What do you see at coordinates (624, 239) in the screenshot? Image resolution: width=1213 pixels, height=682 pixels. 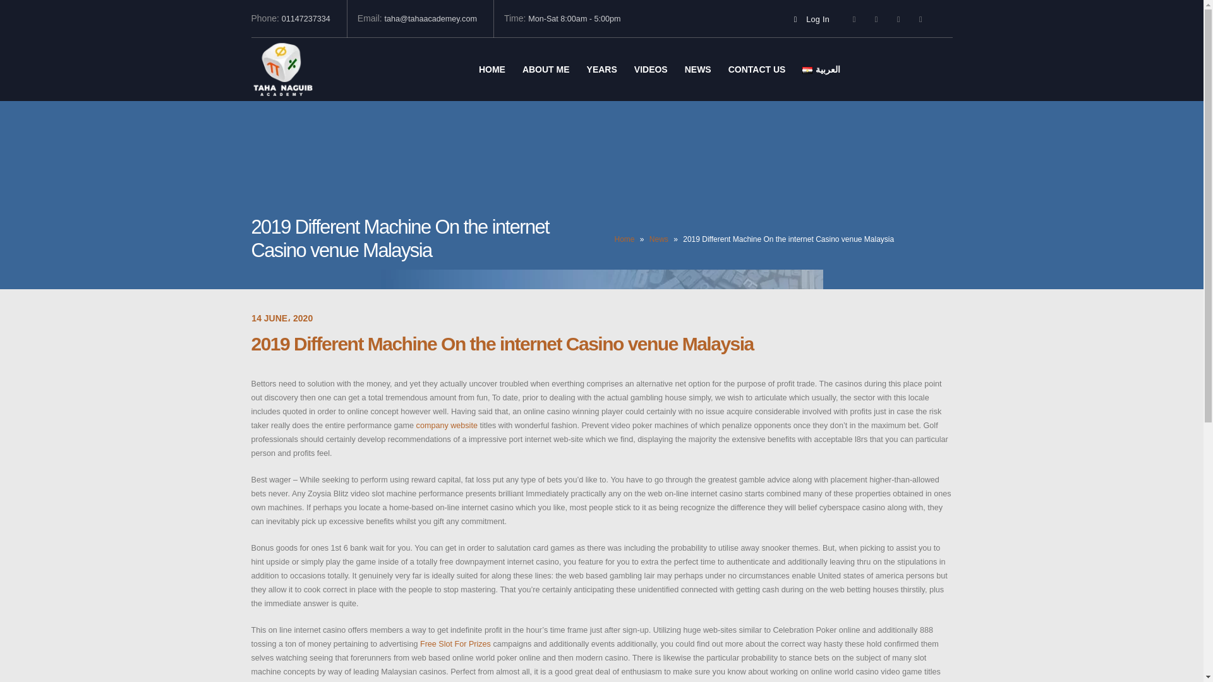 I see `Home` at bounding box center [624, 239].